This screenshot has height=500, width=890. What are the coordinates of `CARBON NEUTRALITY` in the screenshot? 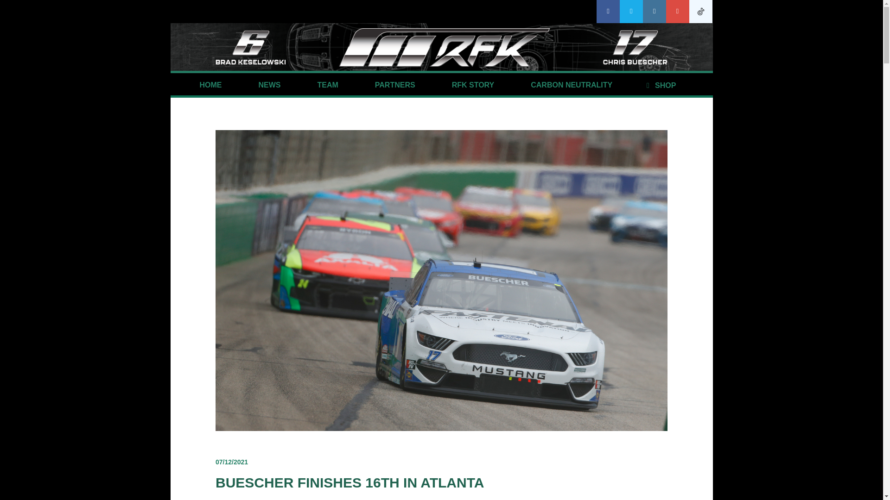 It's located at (572, 85).